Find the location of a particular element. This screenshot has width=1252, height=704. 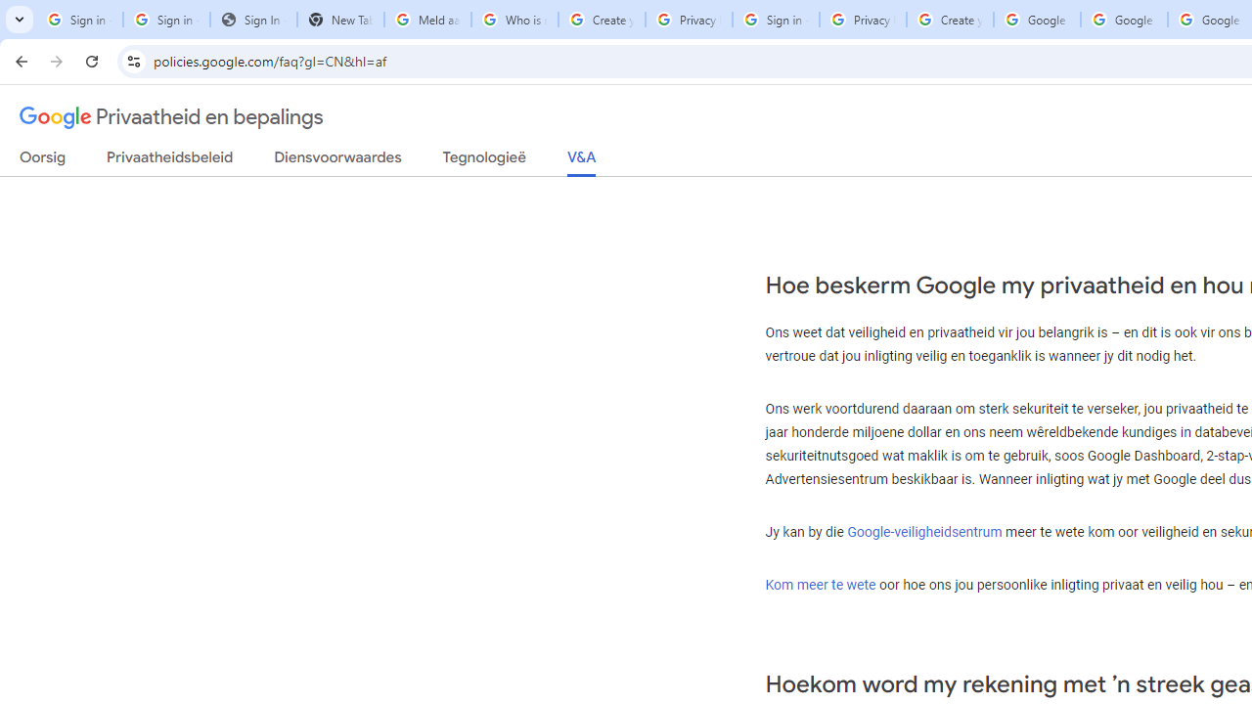

Who is my administrator? - Google Account Help is located at coordinates (514, 20).